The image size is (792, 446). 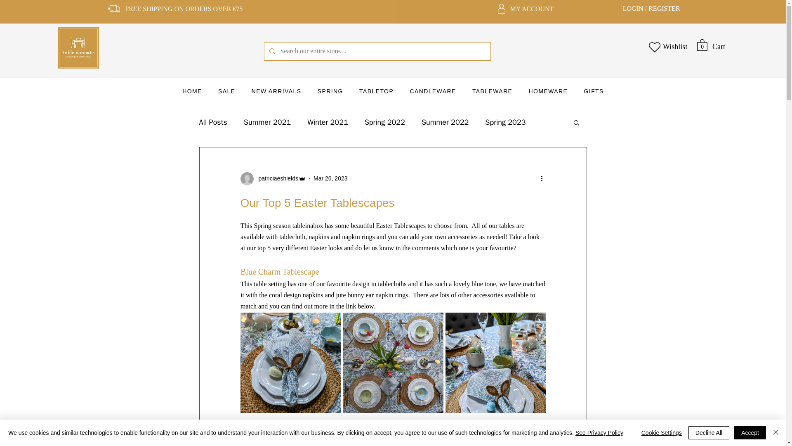 I want to click on Wishlist, so click(x=675, y=46).